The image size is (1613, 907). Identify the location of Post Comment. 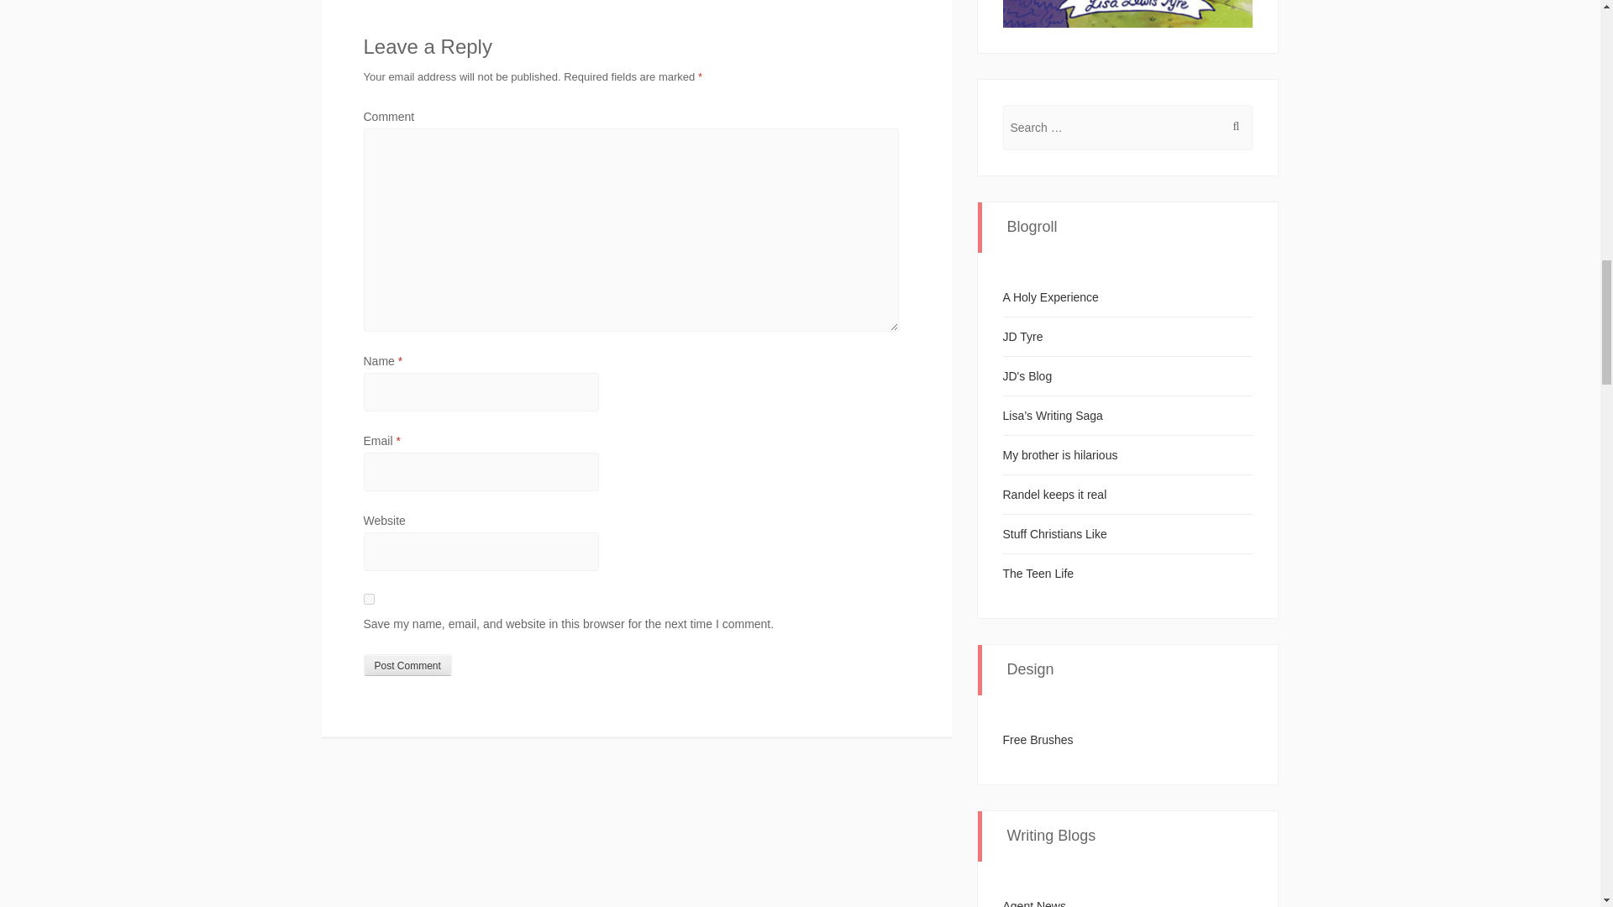
(407, 664).